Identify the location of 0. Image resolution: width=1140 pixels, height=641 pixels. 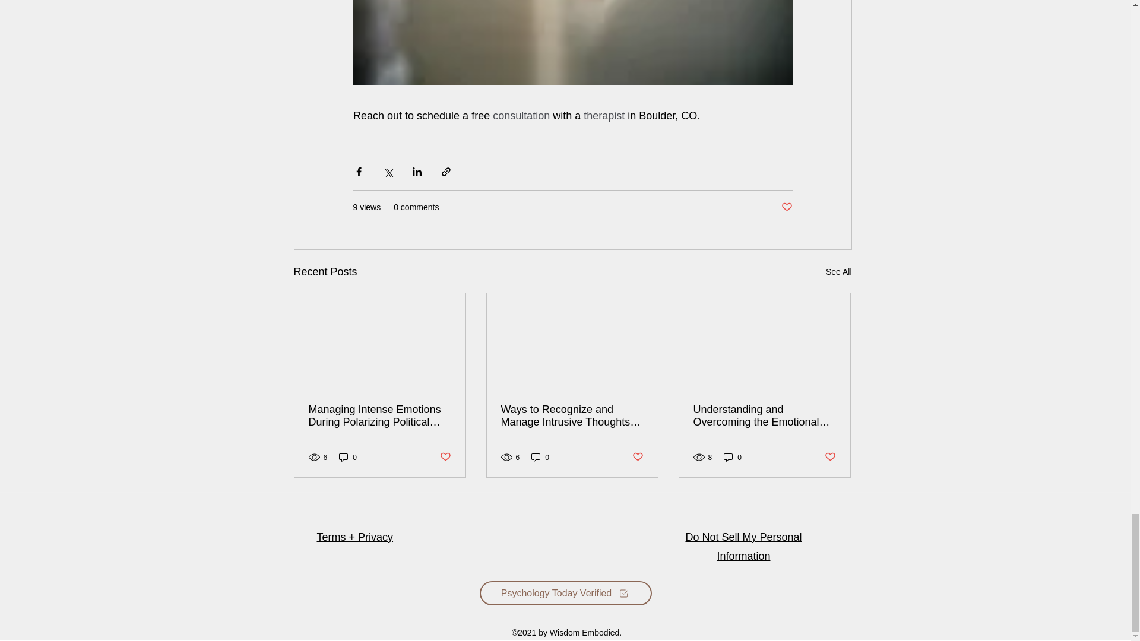
(733, 457).